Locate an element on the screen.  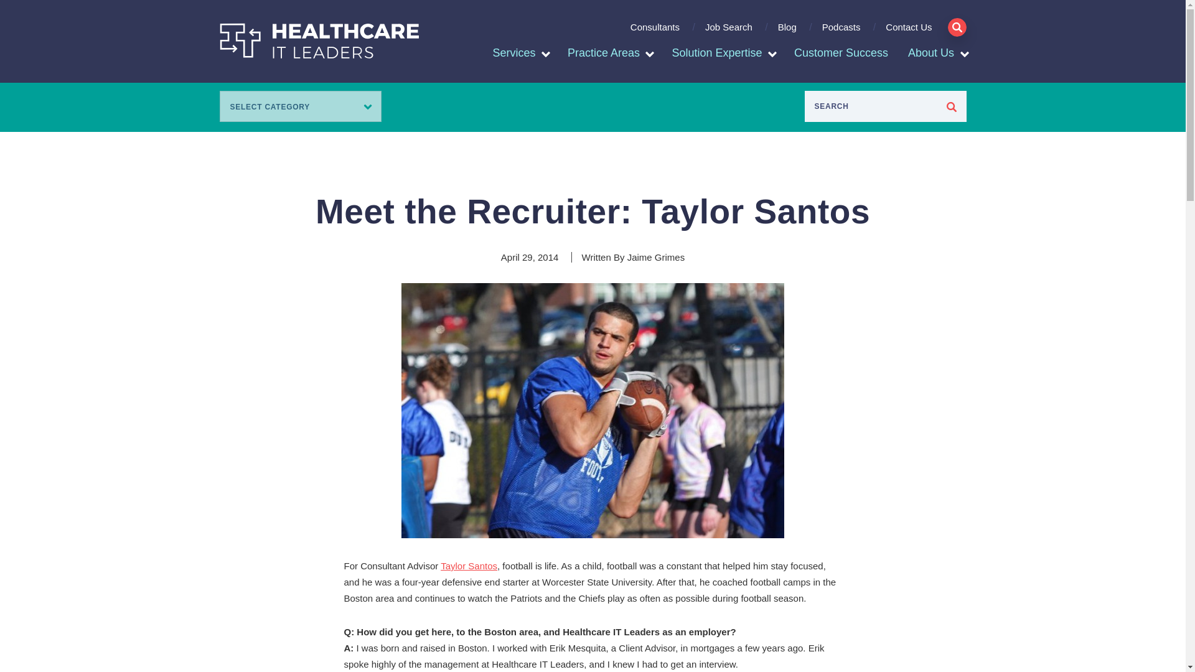
Practice Areas is located at coordinates (604, 54).